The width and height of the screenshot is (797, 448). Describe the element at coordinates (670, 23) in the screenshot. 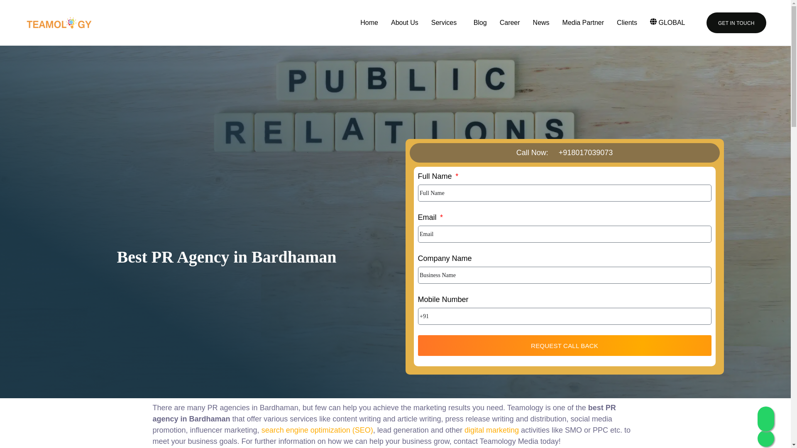

I see `GLOBAL` at that location.